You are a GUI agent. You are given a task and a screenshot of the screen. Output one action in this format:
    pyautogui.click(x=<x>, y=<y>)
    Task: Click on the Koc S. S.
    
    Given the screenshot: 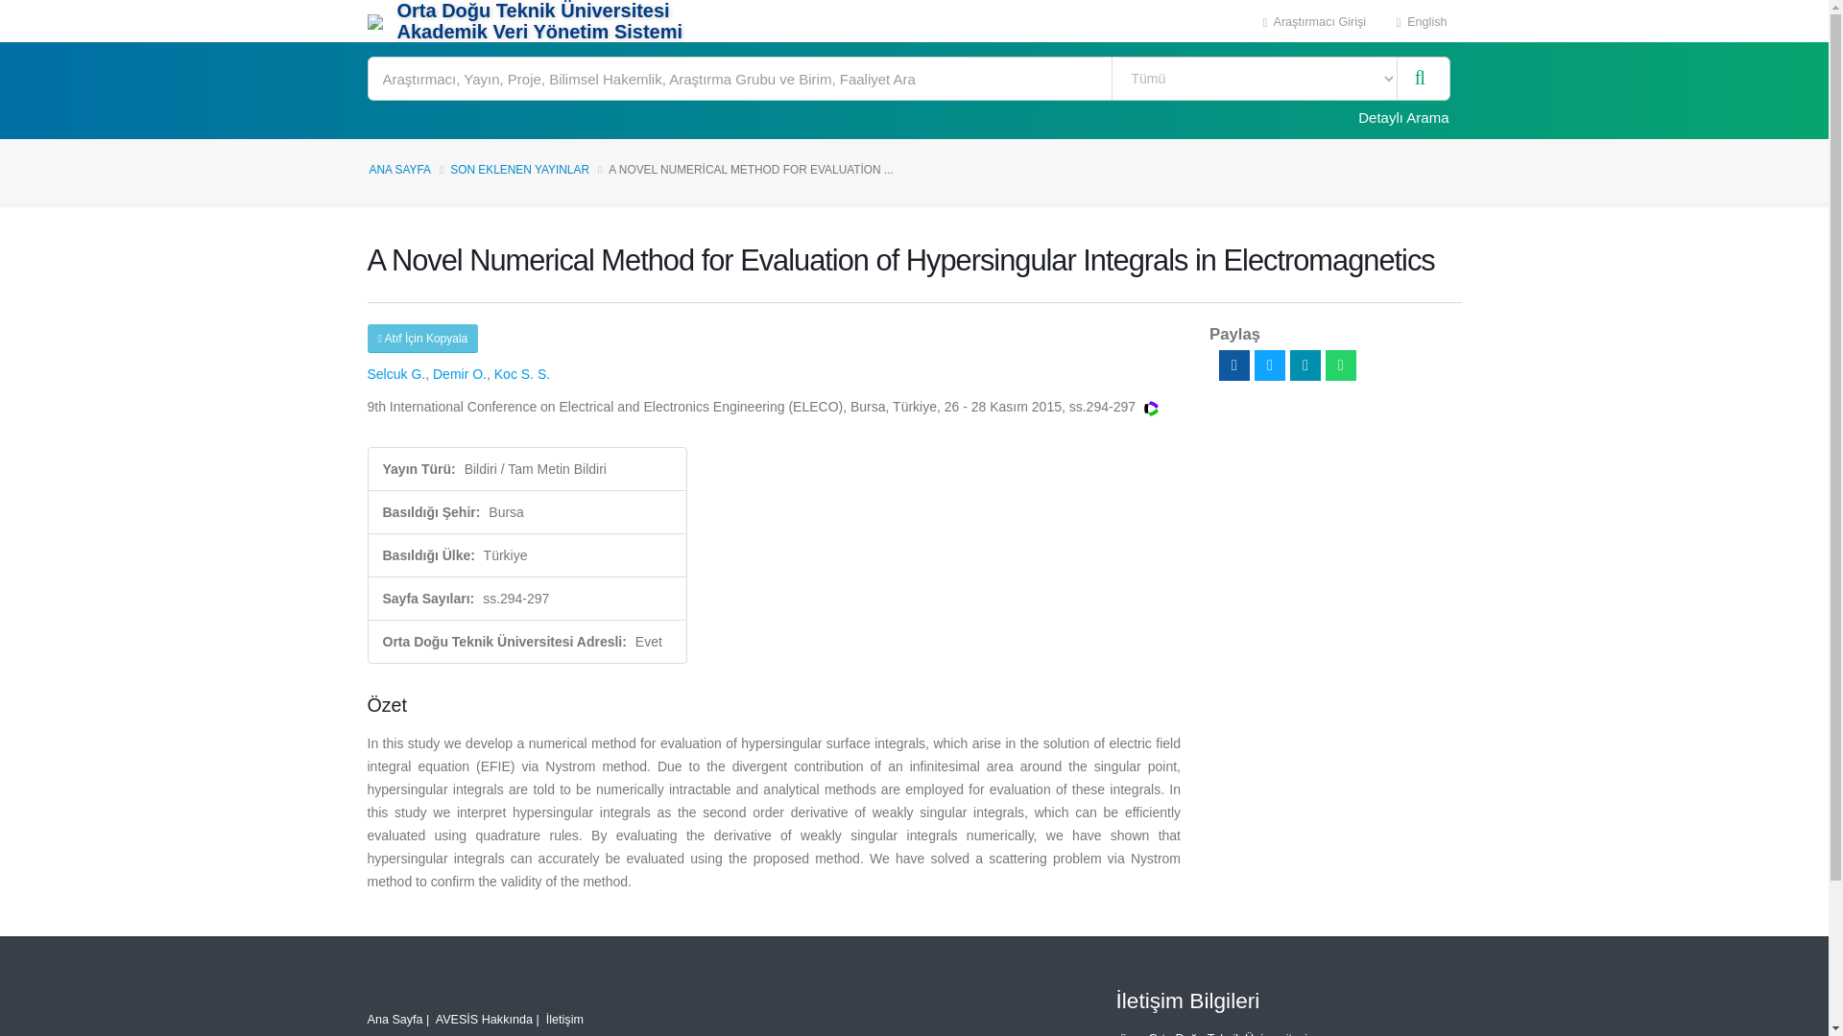 What is the action you would take?
    pyautogui.click(x=521, y=374)
    